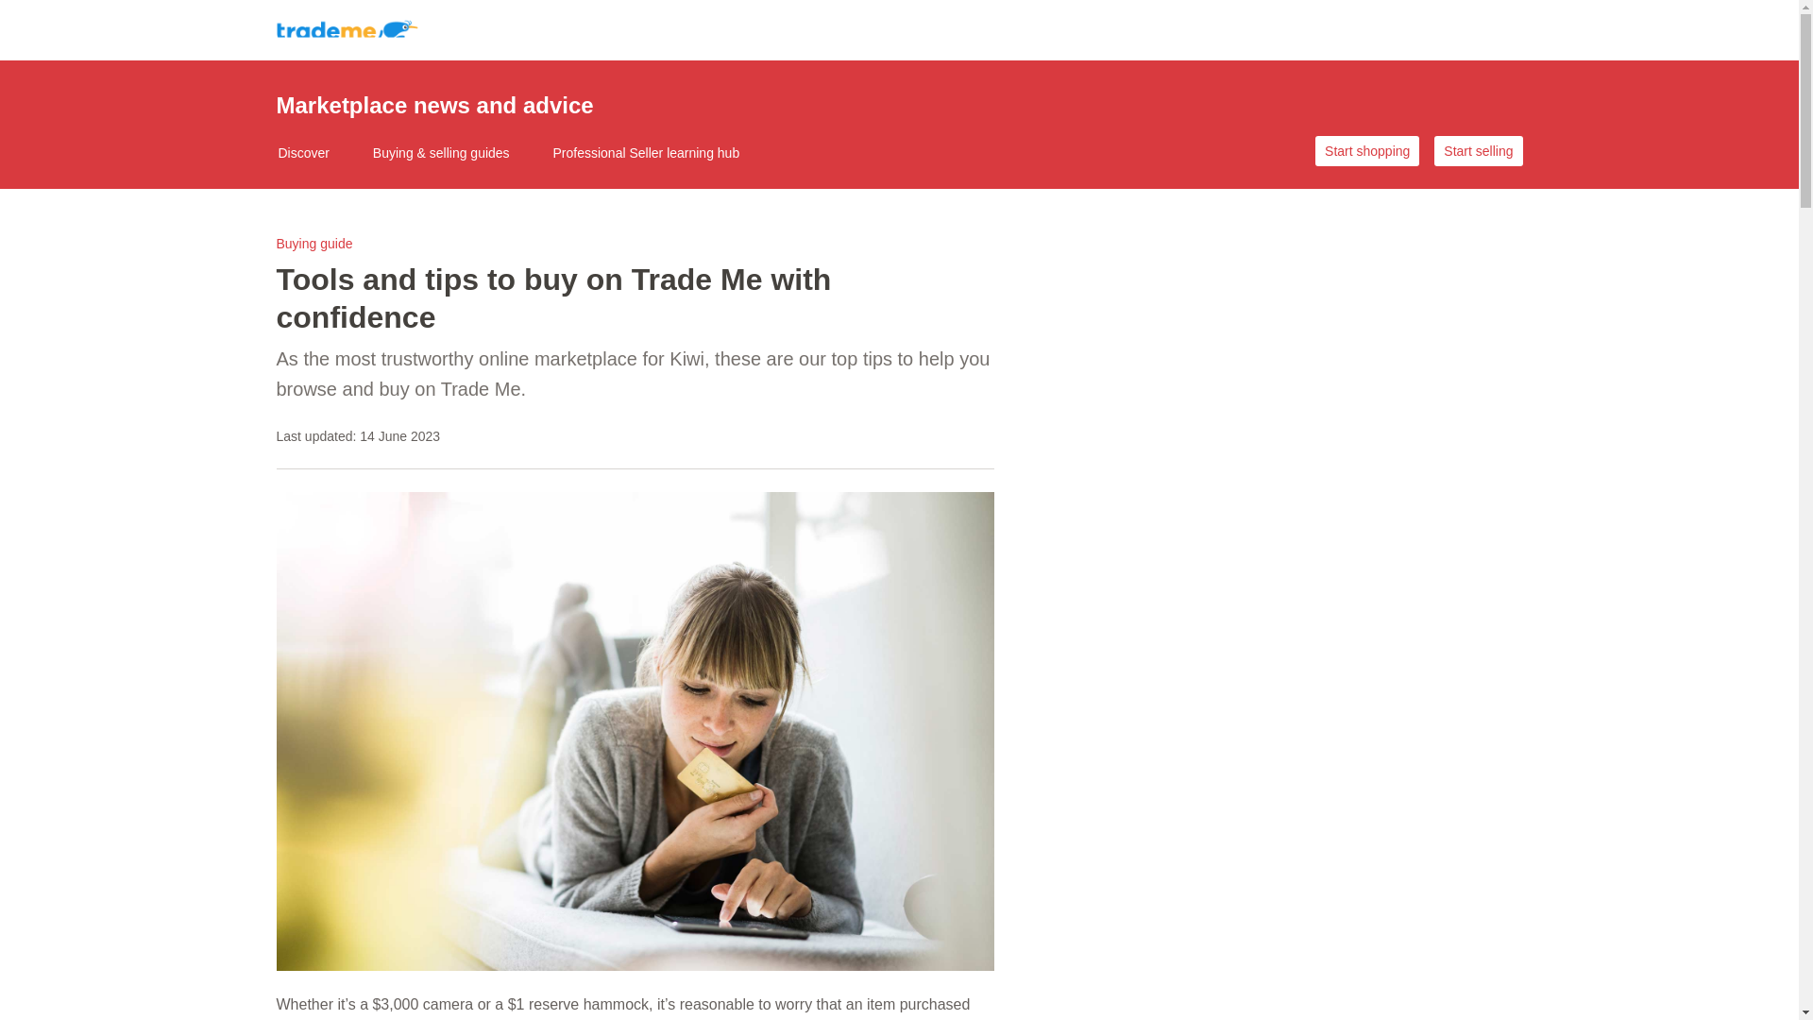 This screenshot has height=1020, width=1813. What do you see at coordinates (315, 153) in the screenshot?
I see `Discover` at bounding box center [315, 153].